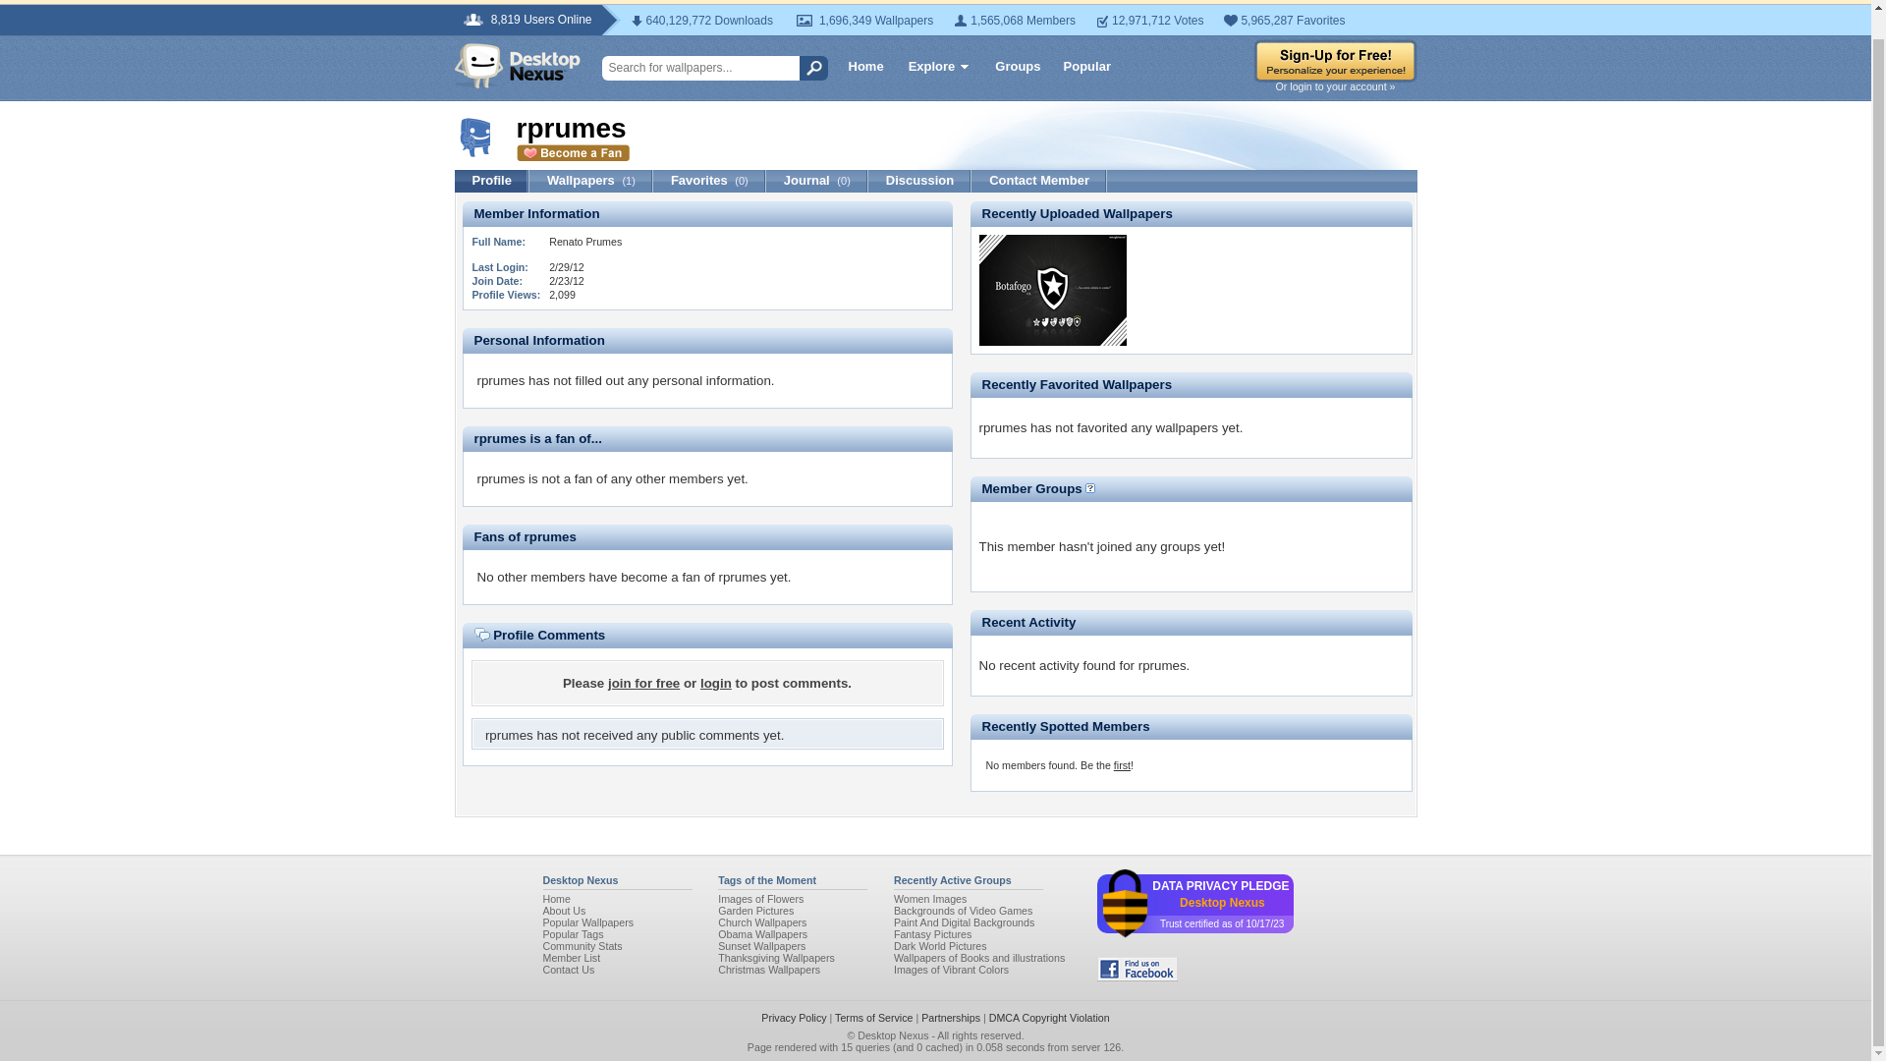  What do you see at coordinates (919, 181) in the screenshot?
I see `Discussion` at bounding box center [919, 181].